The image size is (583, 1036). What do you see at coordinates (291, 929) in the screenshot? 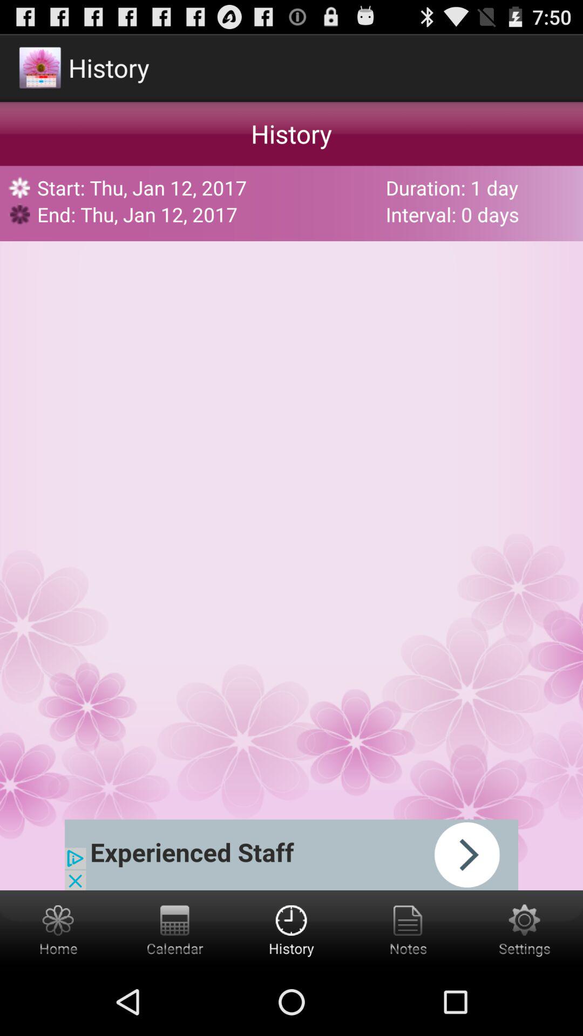
I see `history display` at bounding box center [291, 929].